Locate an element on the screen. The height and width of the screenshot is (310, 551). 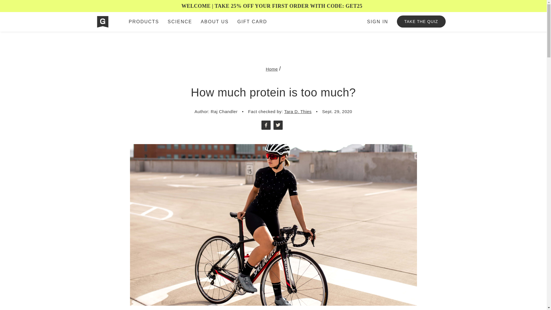
ABOUT US is located at coordinates (215, 22).